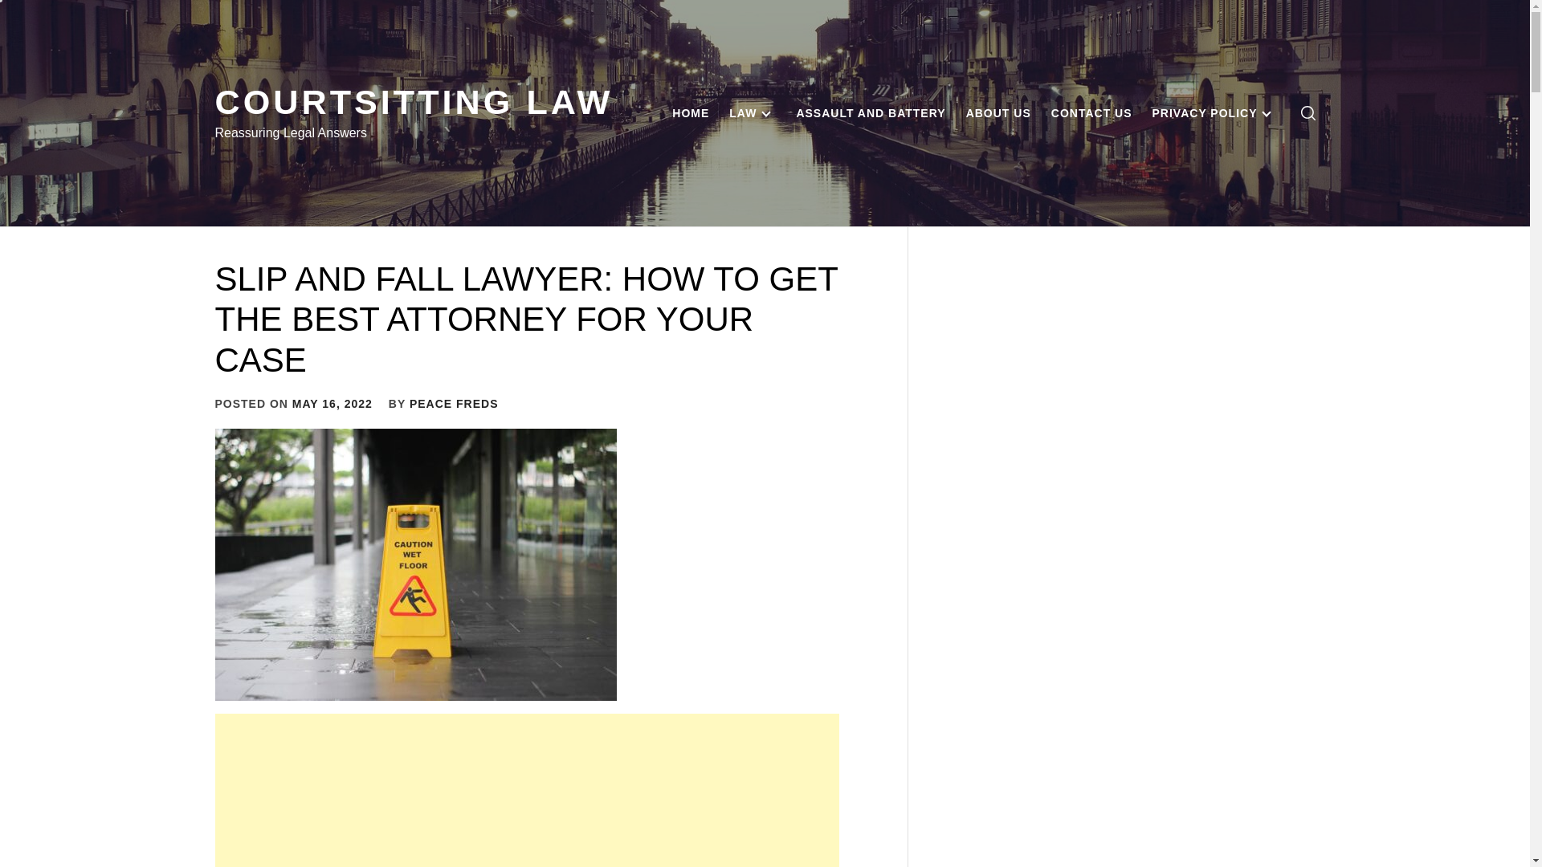 The image size is (1542, 867). What do you see at coordinates (752, 112) in the screenshot?
I see `LAW` at bounding box center [752, 112].